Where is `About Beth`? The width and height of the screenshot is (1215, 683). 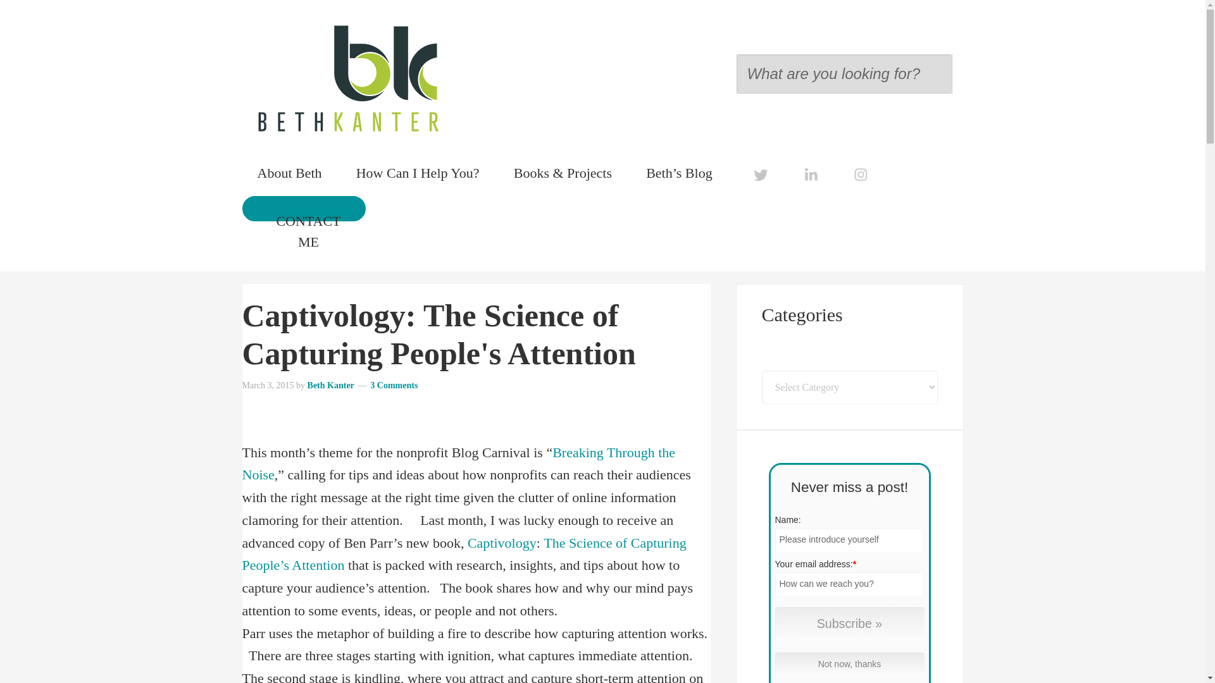
About Beth is located at coordinates (289, 172).